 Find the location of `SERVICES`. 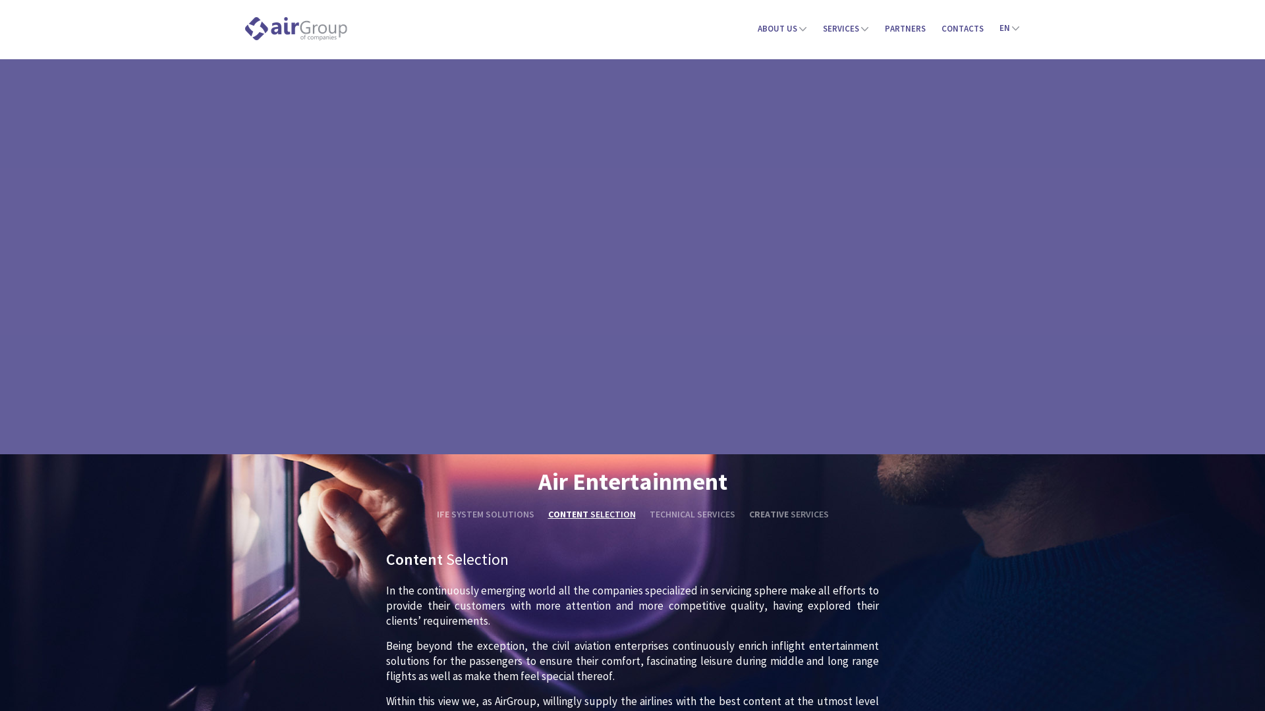

SERVICES is located at coordinates (846, 30).